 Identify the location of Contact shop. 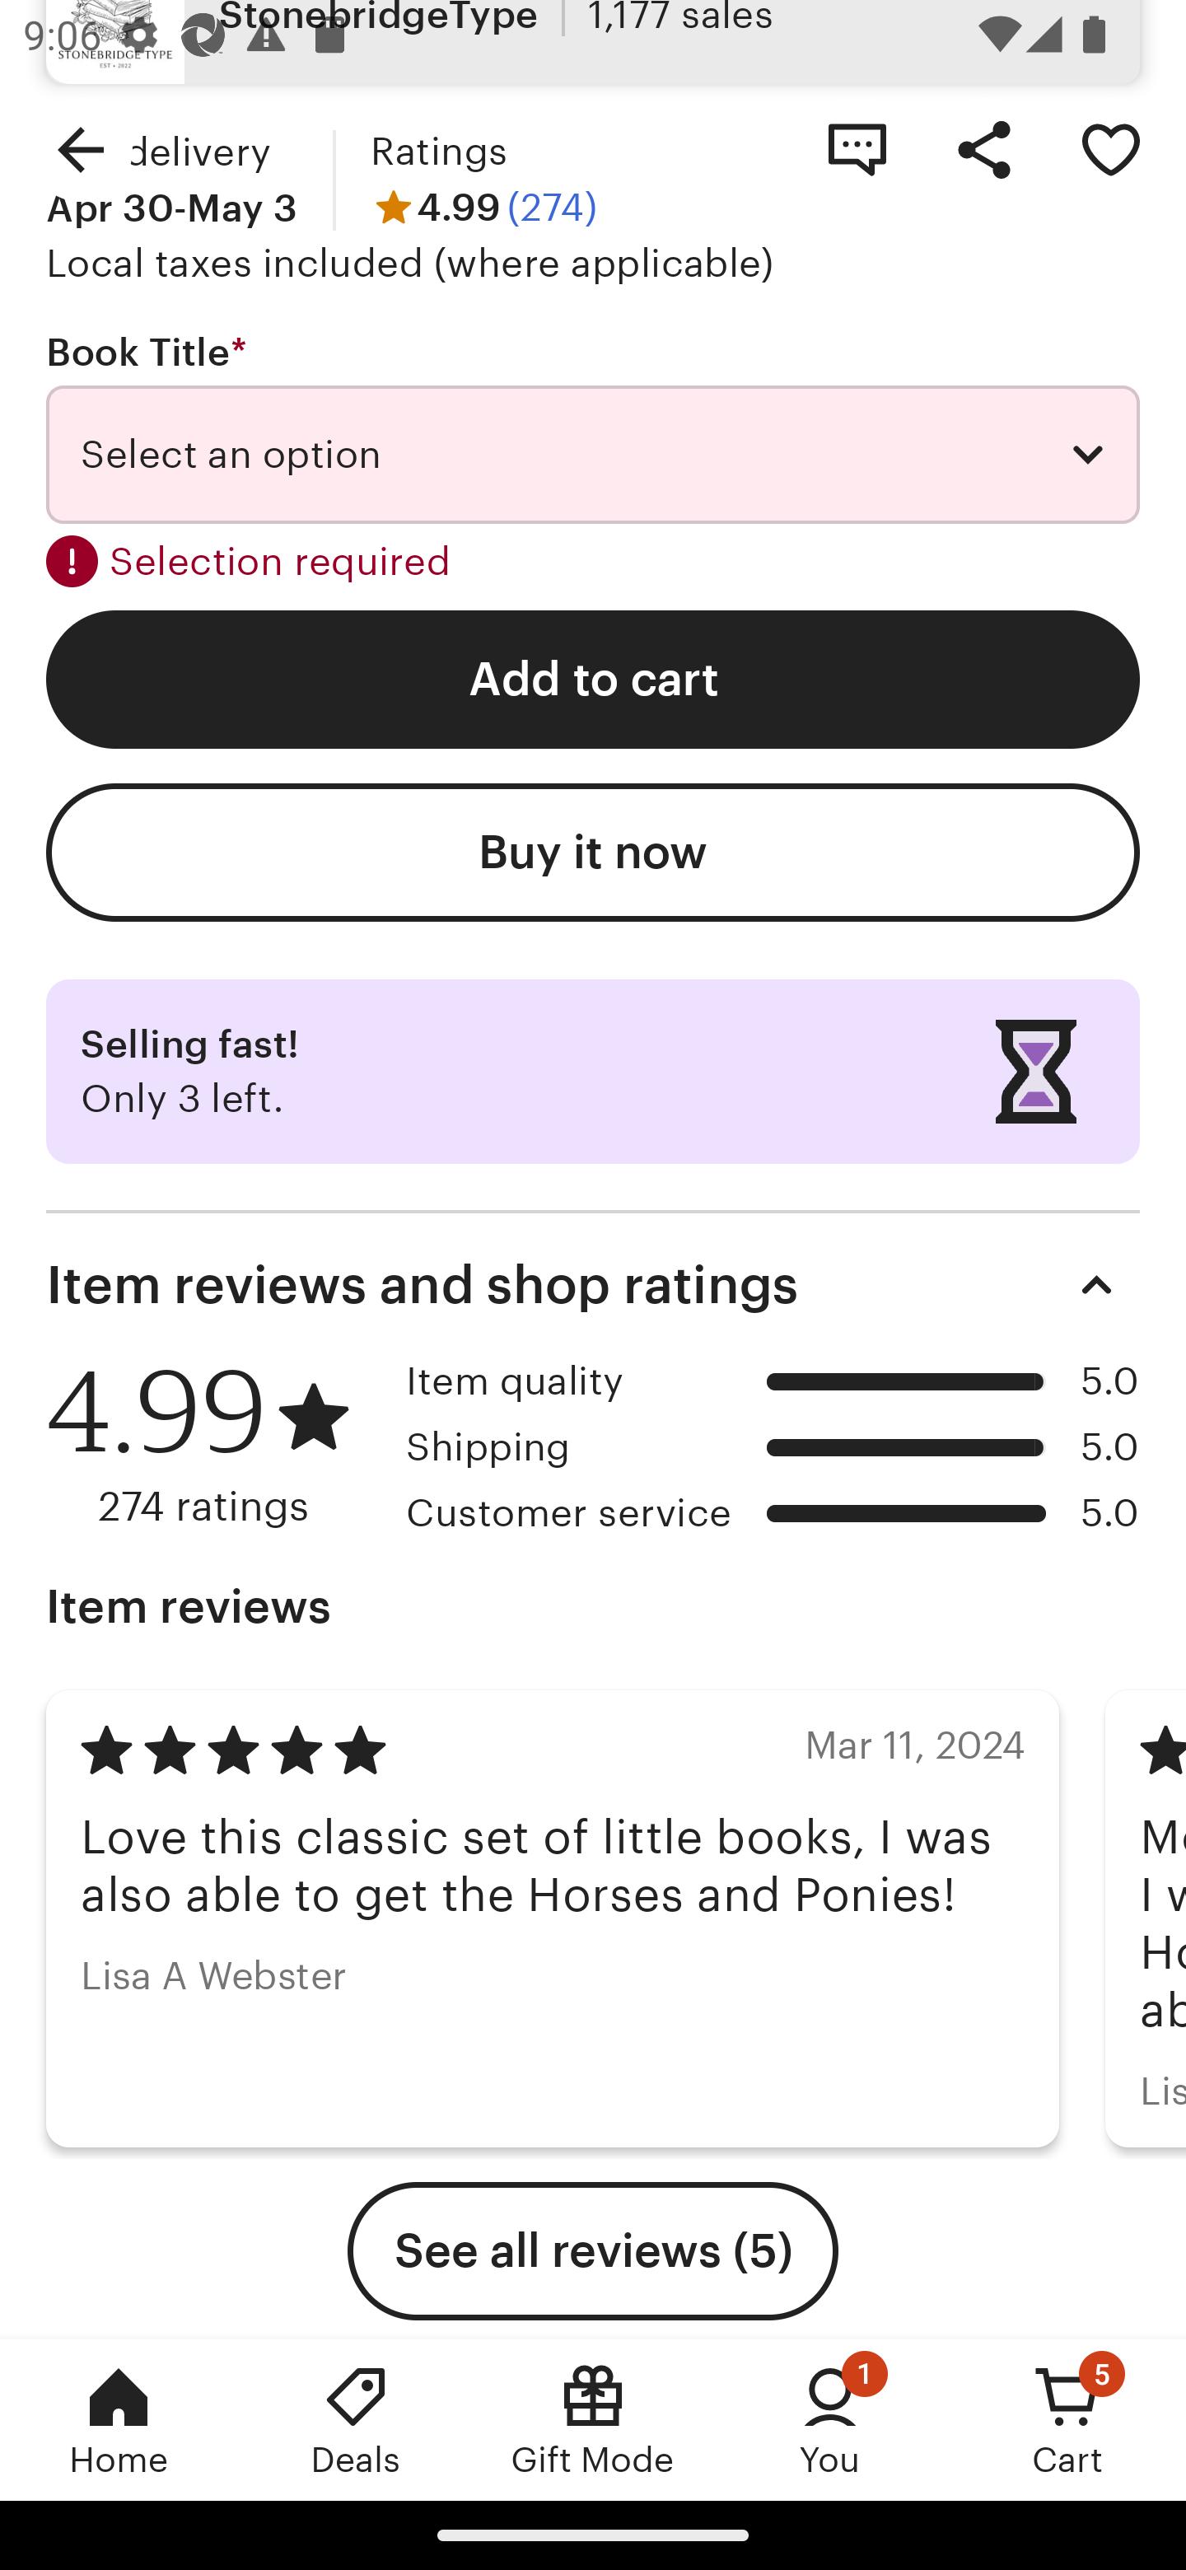
(857, 148).